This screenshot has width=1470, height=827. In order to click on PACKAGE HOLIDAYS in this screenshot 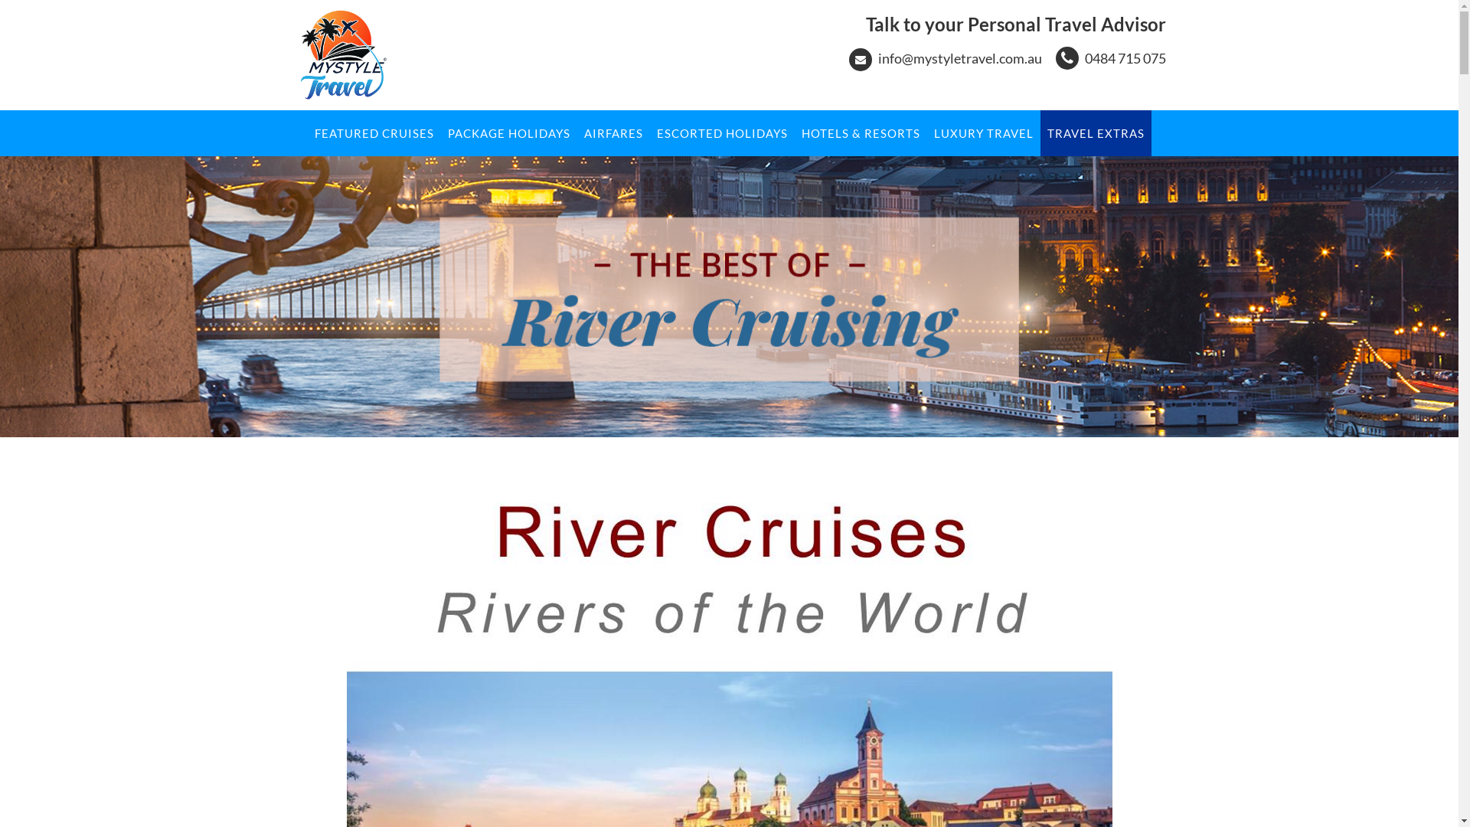, I will do `click(508, 133)`.